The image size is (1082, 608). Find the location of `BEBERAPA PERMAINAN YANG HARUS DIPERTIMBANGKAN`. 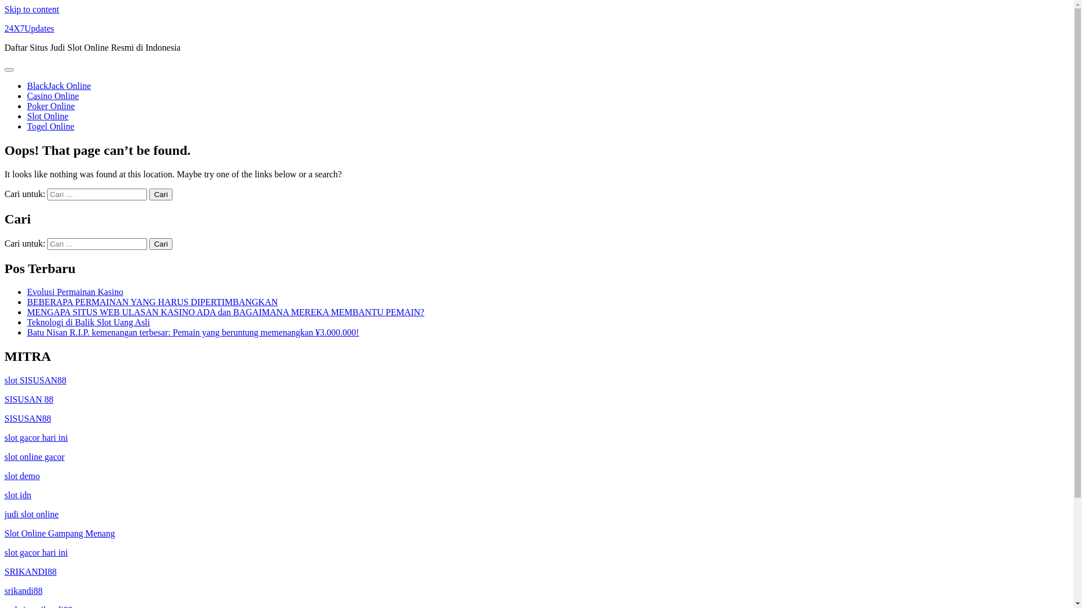

BEBERAPA PERMAINAN YANG HARUS DIPERTIMBANGKAN is located at coordinates (152, 302).